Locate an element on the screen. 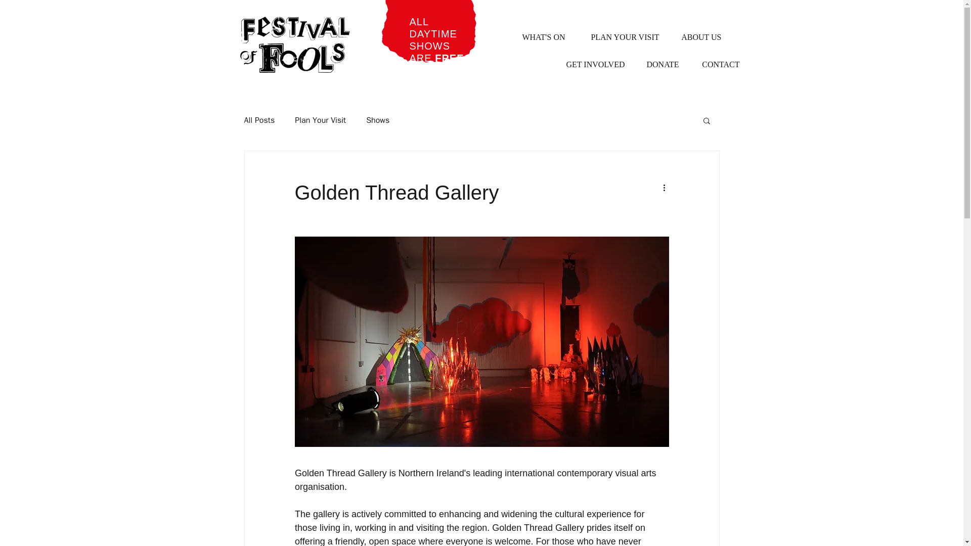 The width and height of the screenshot is (971, 546). ABOUT US is located at coordinates (697, 37).